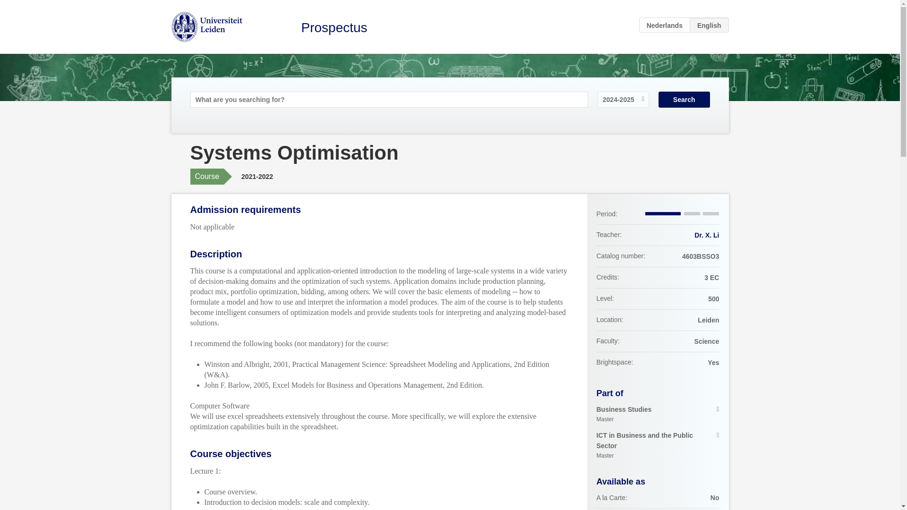  I want to click on Search, so click(665, 25).